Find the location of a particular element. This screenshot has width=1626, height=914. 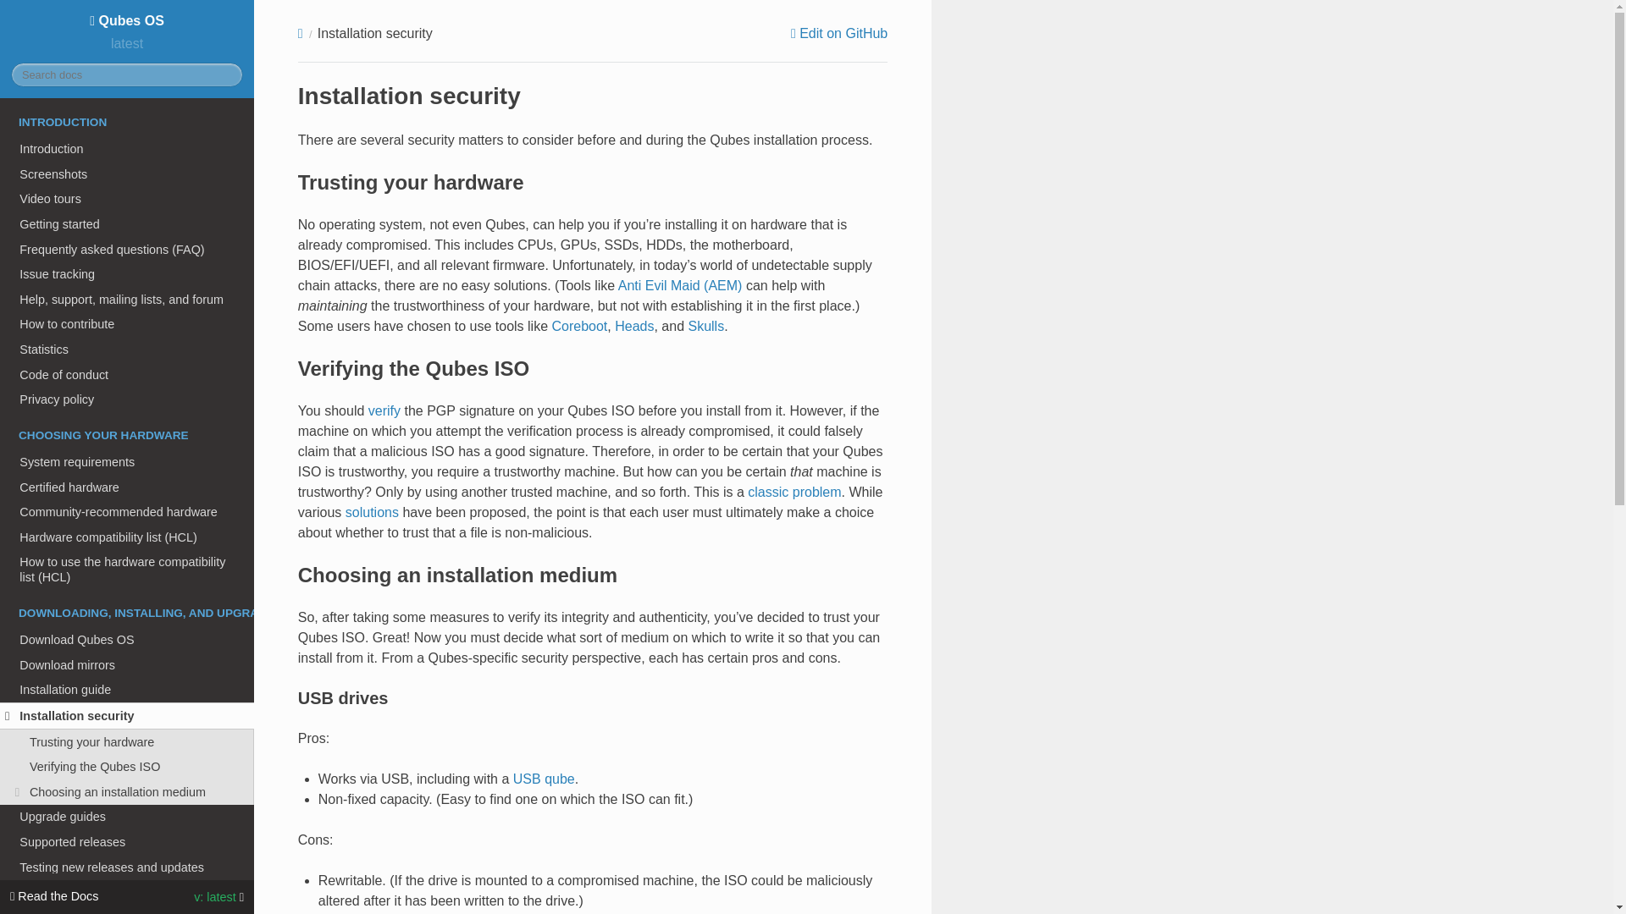

Video tours is located at coordinates (127, 198).